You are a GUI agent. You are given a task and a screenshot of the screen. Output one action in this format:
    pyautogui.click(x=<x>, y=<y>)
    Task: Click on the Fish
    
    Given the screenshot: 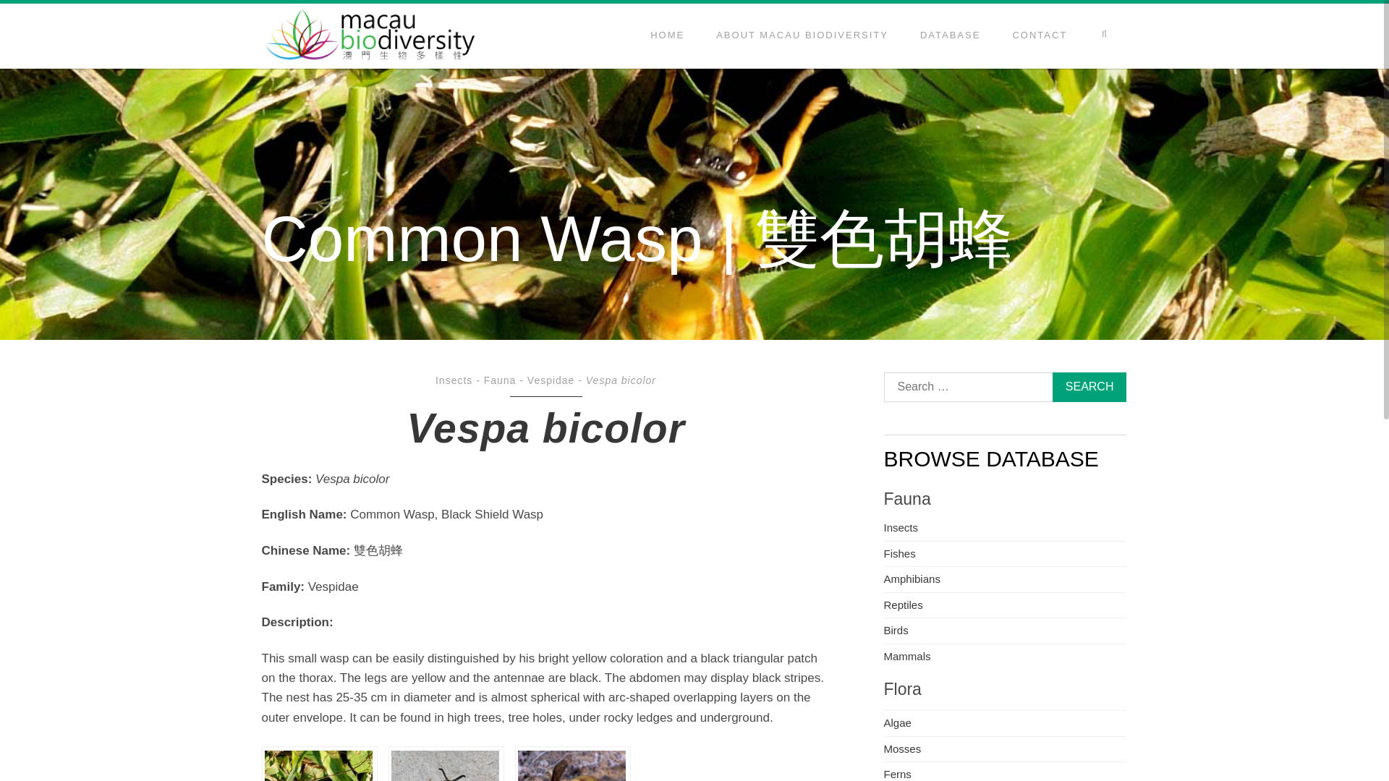 What is the action you would take?
    pyautogui.click(x=899, y=554)
    